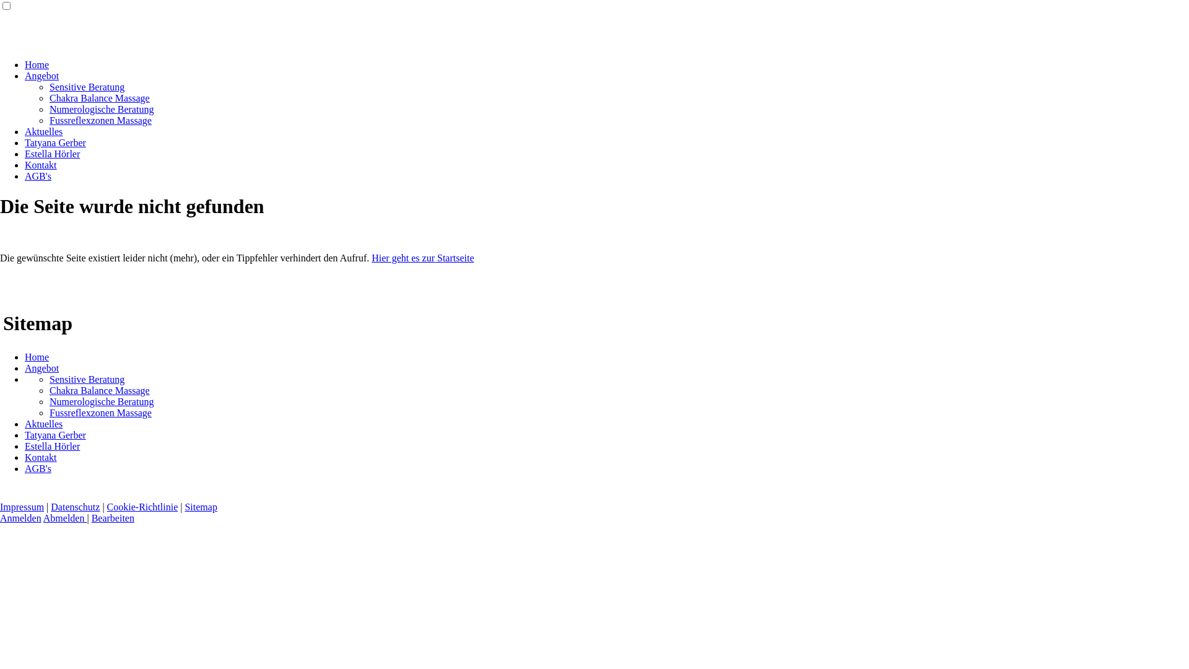 This screenshot has width=1189, height=669. What do you see at coordinates (22, 507) in the screenshot?
I see `Impressum` at bounding box center [22, 507].